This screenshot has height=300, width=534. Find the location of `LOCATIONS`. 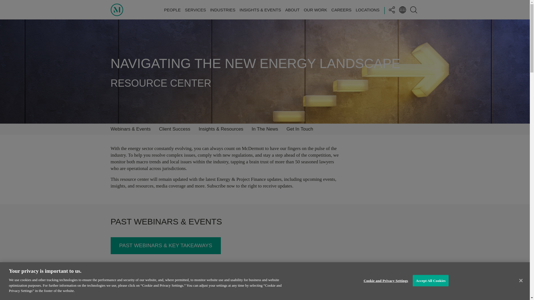

LOCATIONS is located at coordinates (368, 9).